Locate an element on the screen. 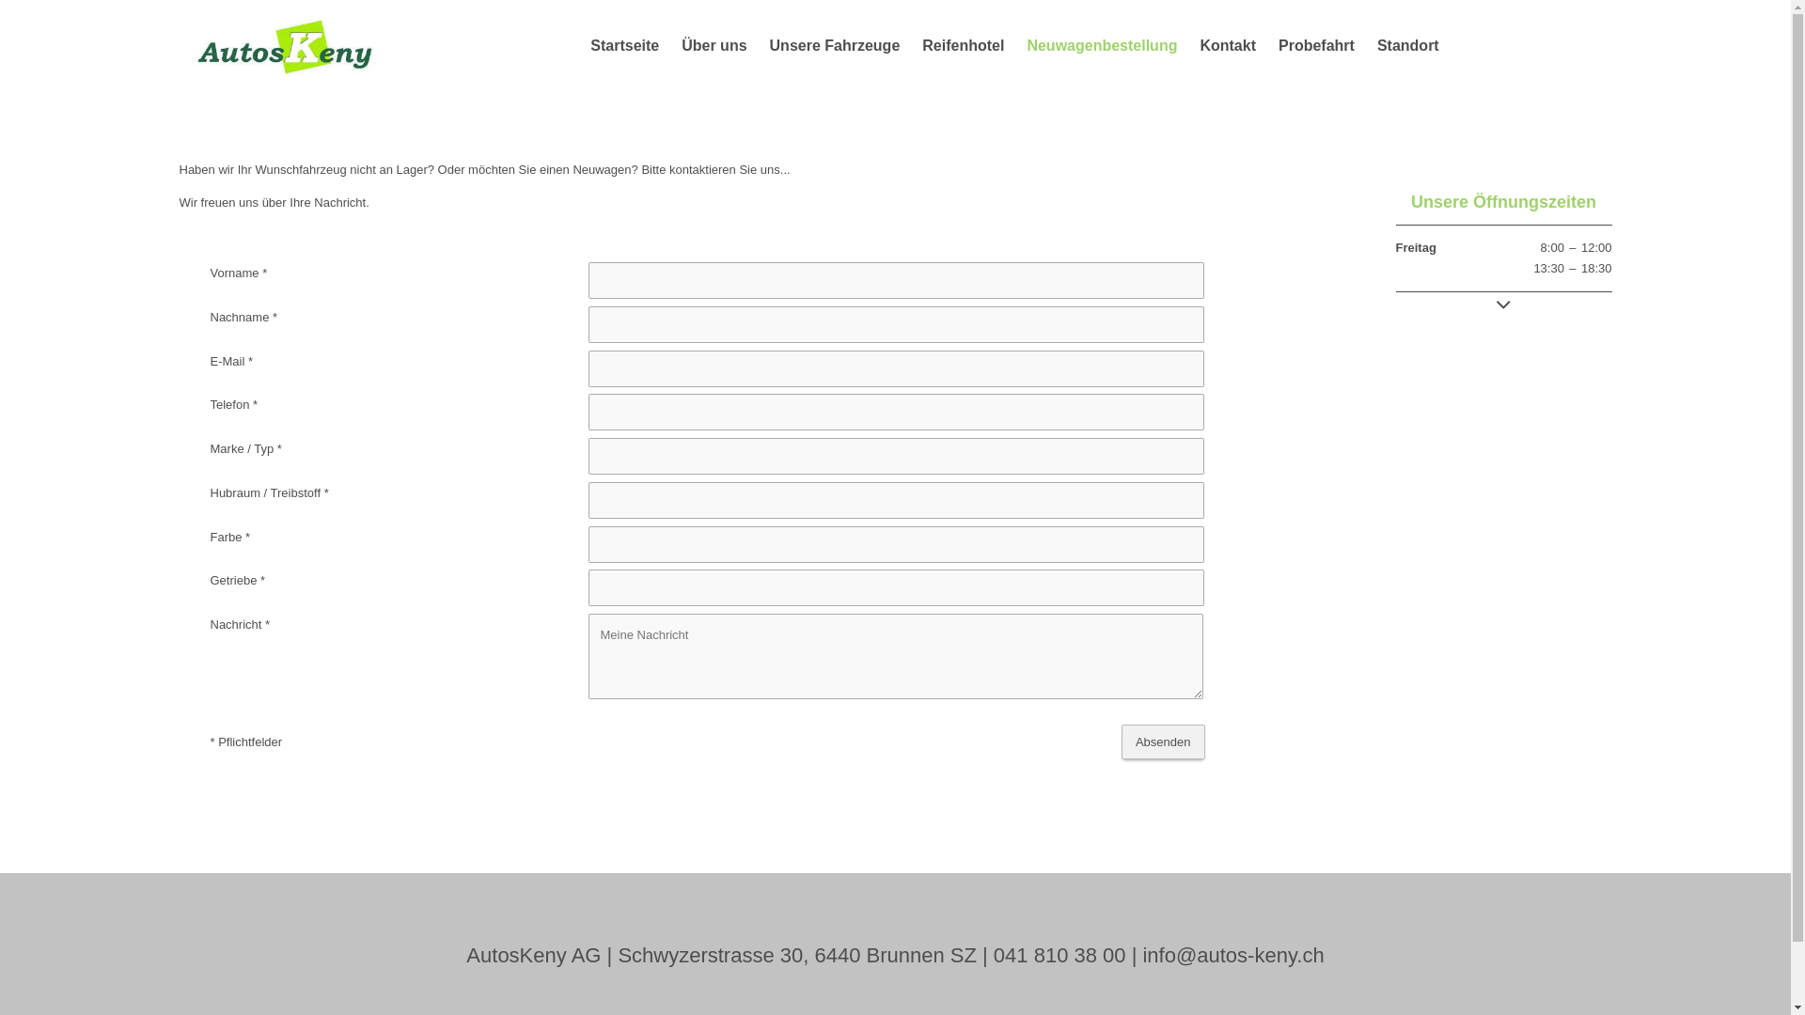    is located at coordinates (290, 45).